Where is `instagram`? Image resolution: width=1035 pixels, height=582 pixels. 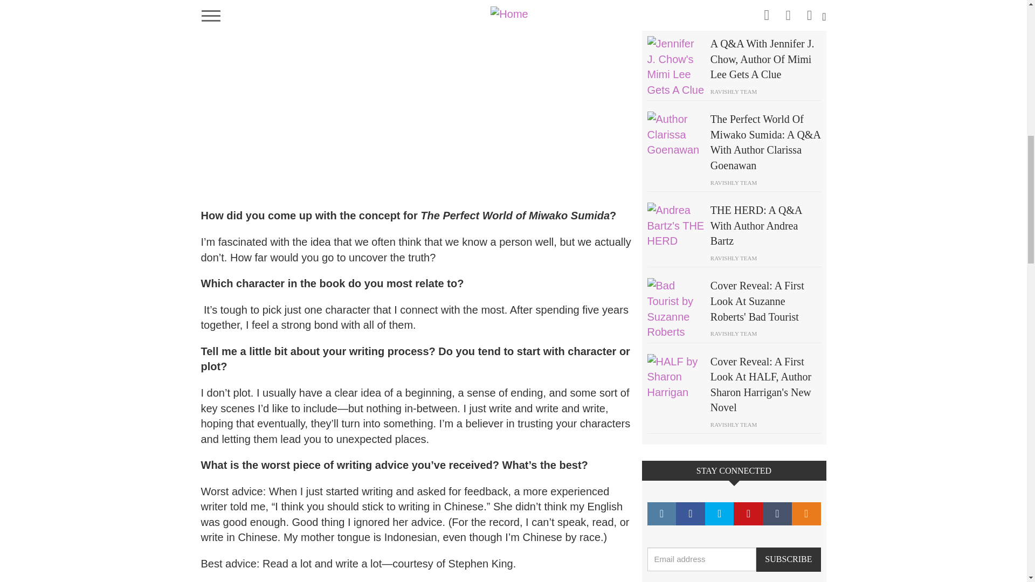 instagram is located at coordinates (661, 514).